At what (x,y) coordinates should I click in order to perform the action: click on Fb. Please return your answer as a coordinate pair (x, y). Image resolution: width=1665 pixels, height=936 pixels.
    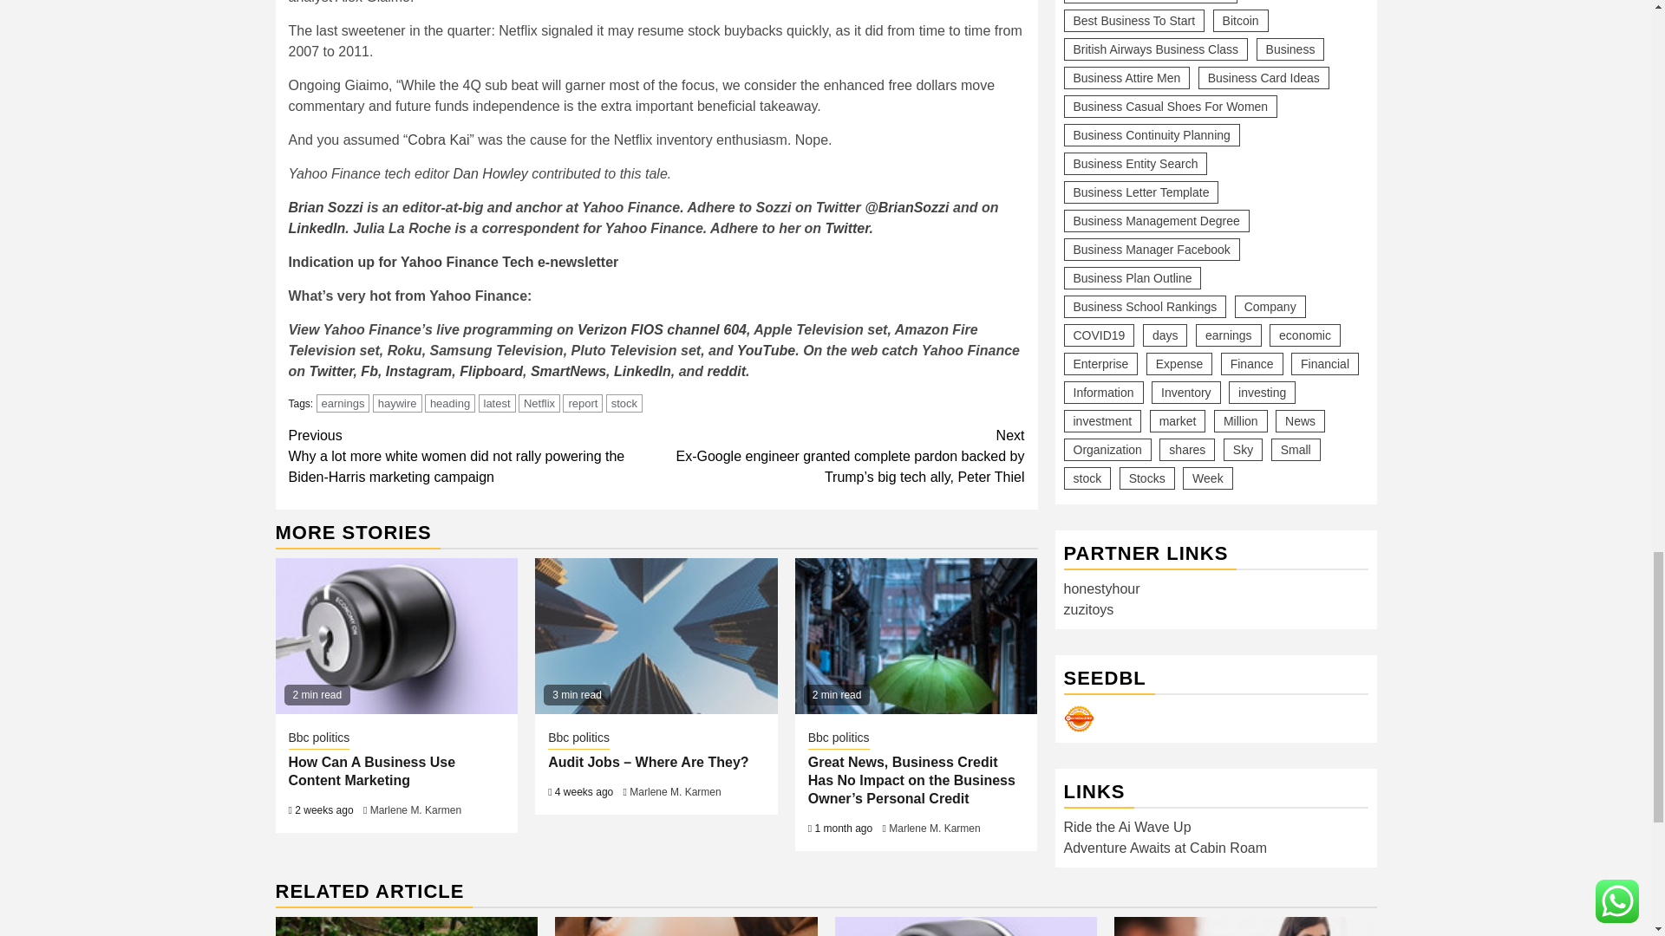
    Looking at the image, I should click on (369, 371).